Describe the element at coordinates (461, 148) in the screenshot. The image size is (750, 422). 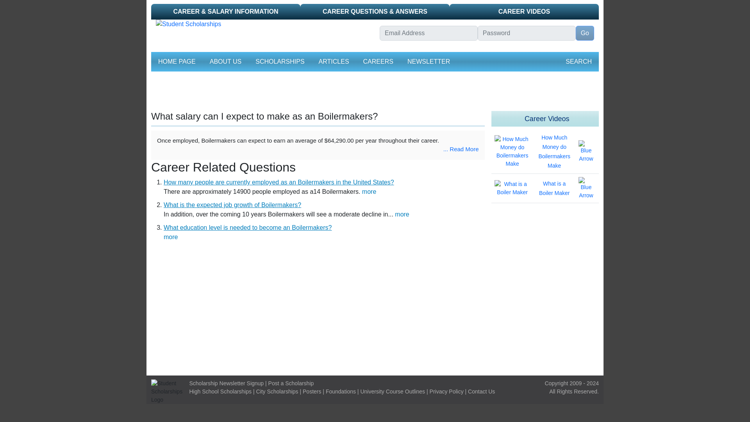
I see `... Read More` at that location.